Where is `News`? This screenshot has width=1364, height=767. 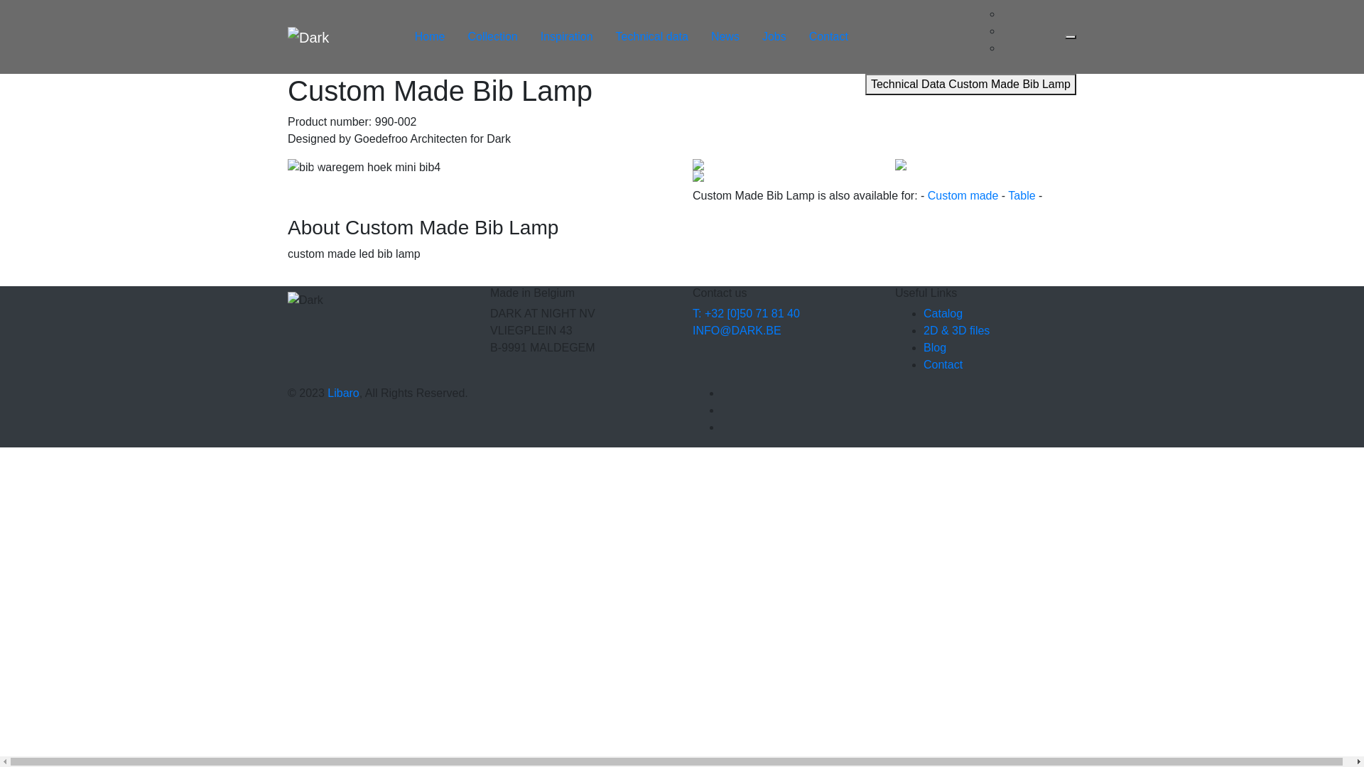 News is located at coordinates (725, 37).